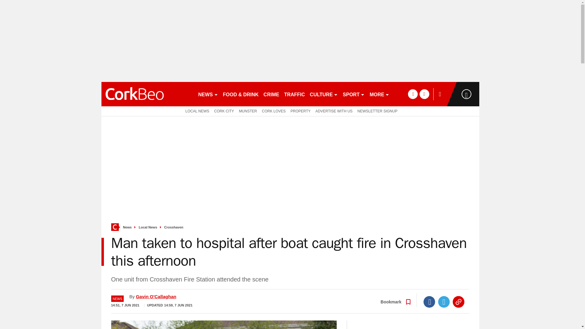 The image size is (585, 329). I want to click on Twitter, so click(444, 302).